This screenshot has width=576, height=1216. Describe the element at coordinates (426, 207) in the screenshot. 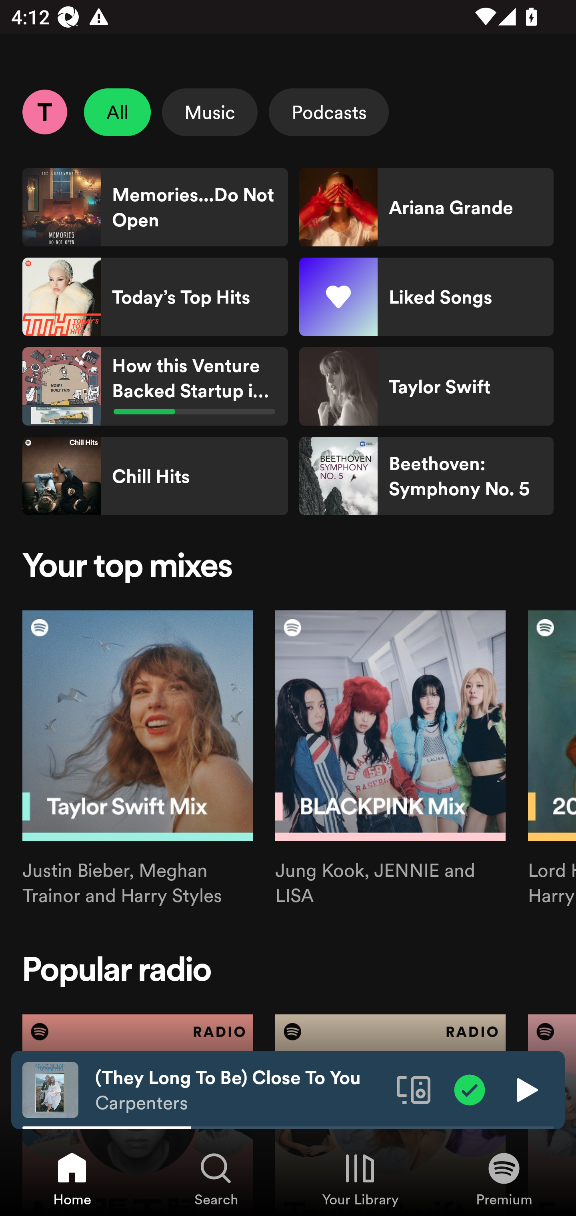

I see `Ariana Grande Shortcut Ariana Grande` at that location.